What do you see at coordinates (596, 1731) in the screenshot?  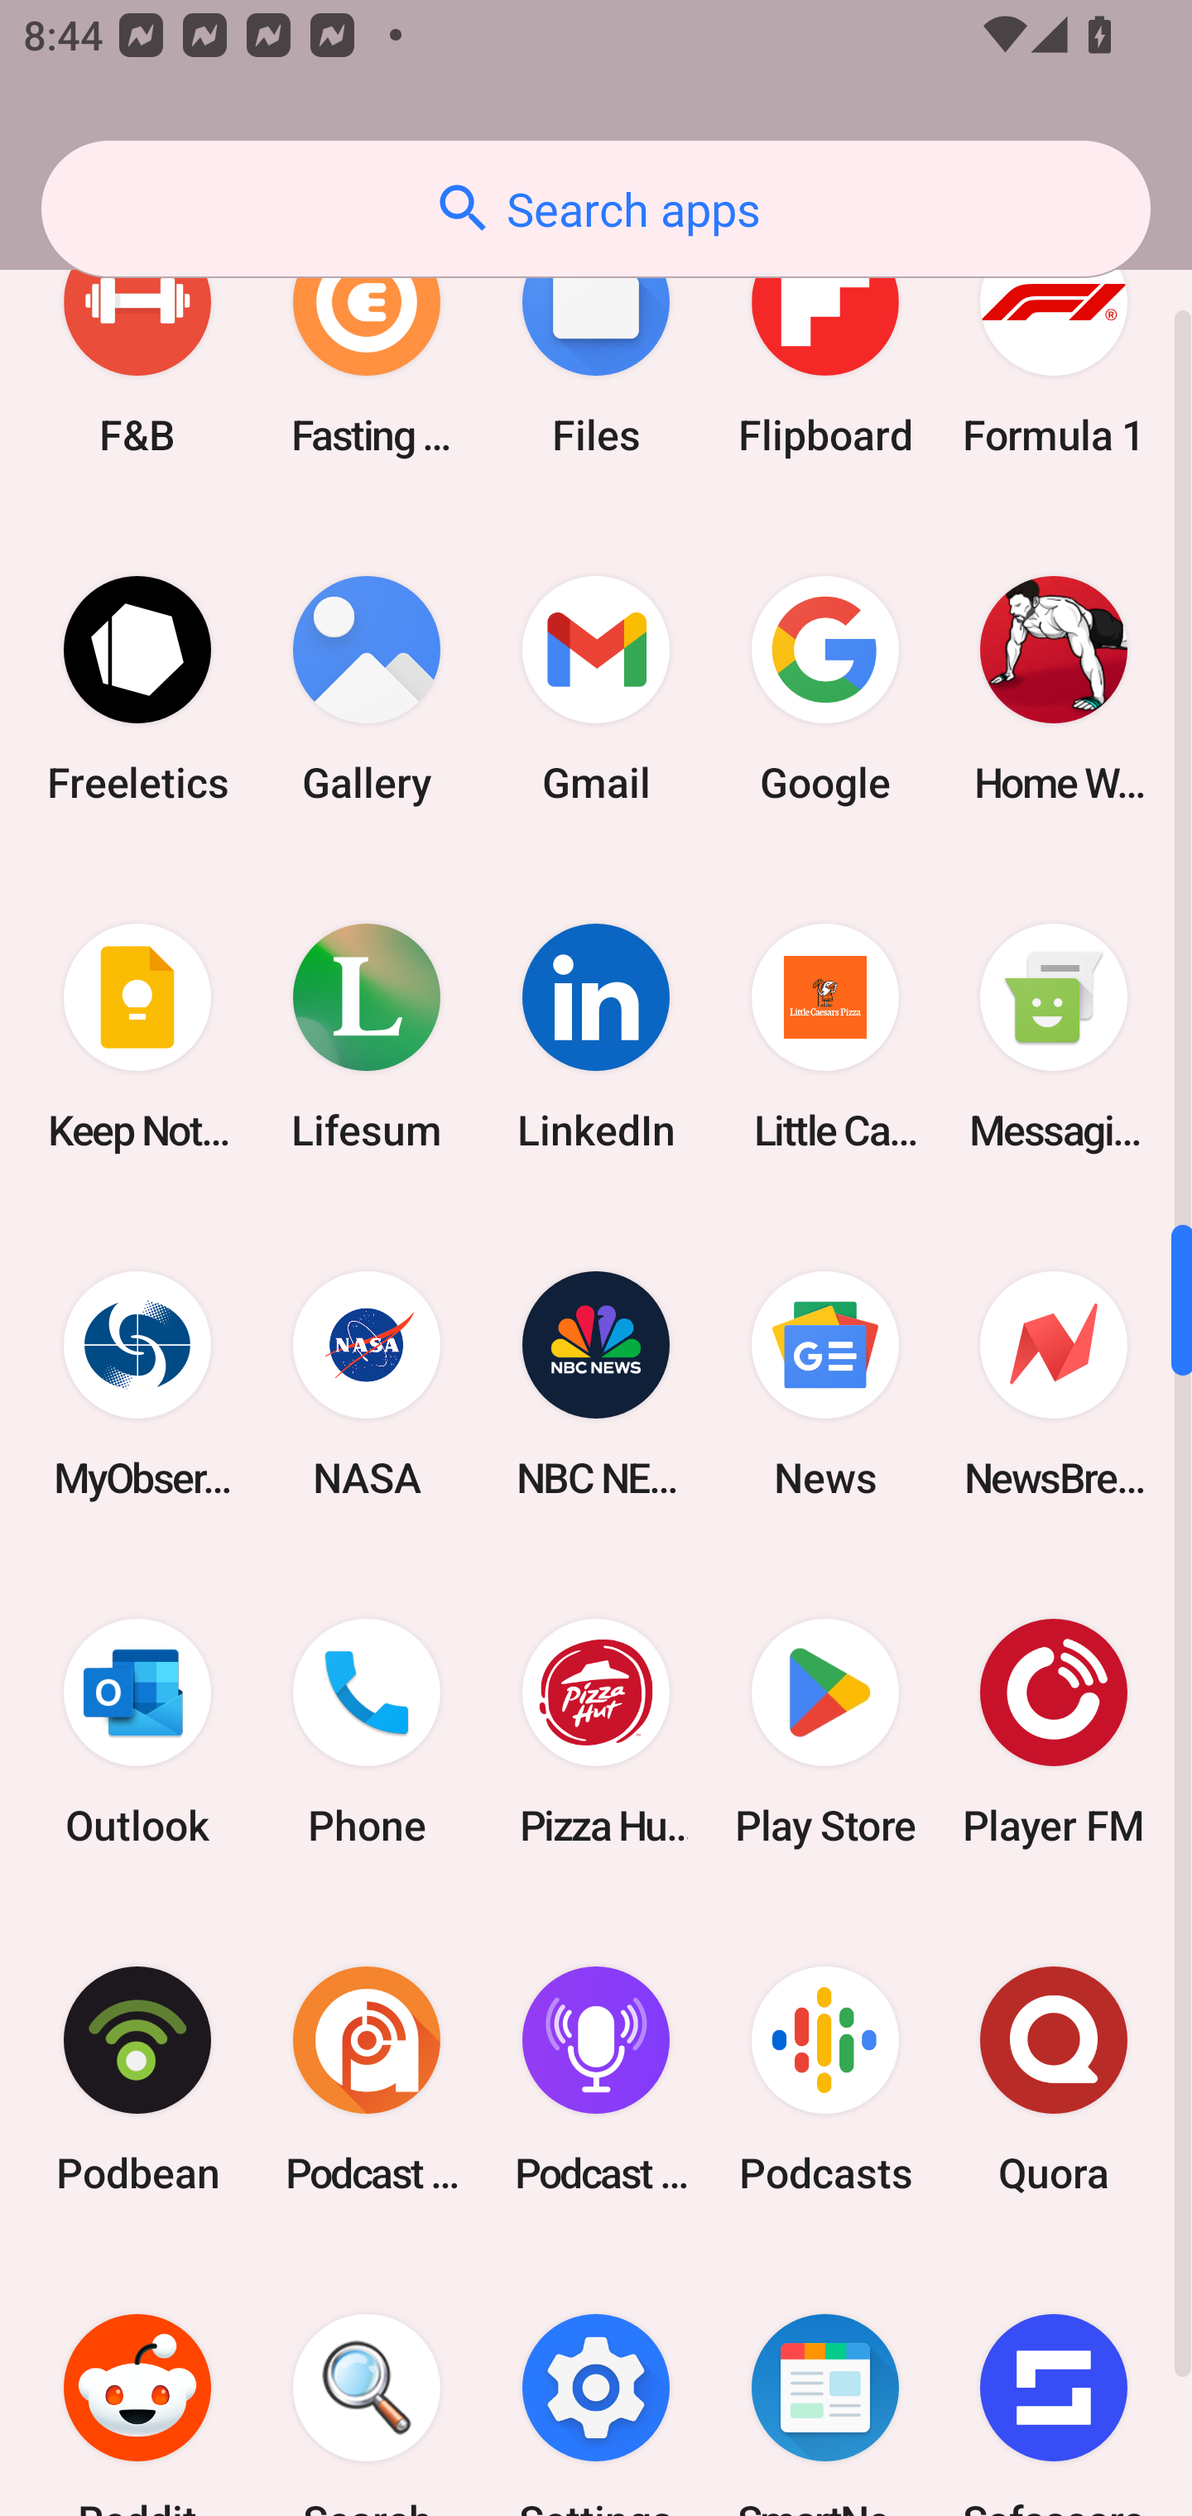 I see `Pizza Hut HK & Macau` at bounding box center [596, 1731].